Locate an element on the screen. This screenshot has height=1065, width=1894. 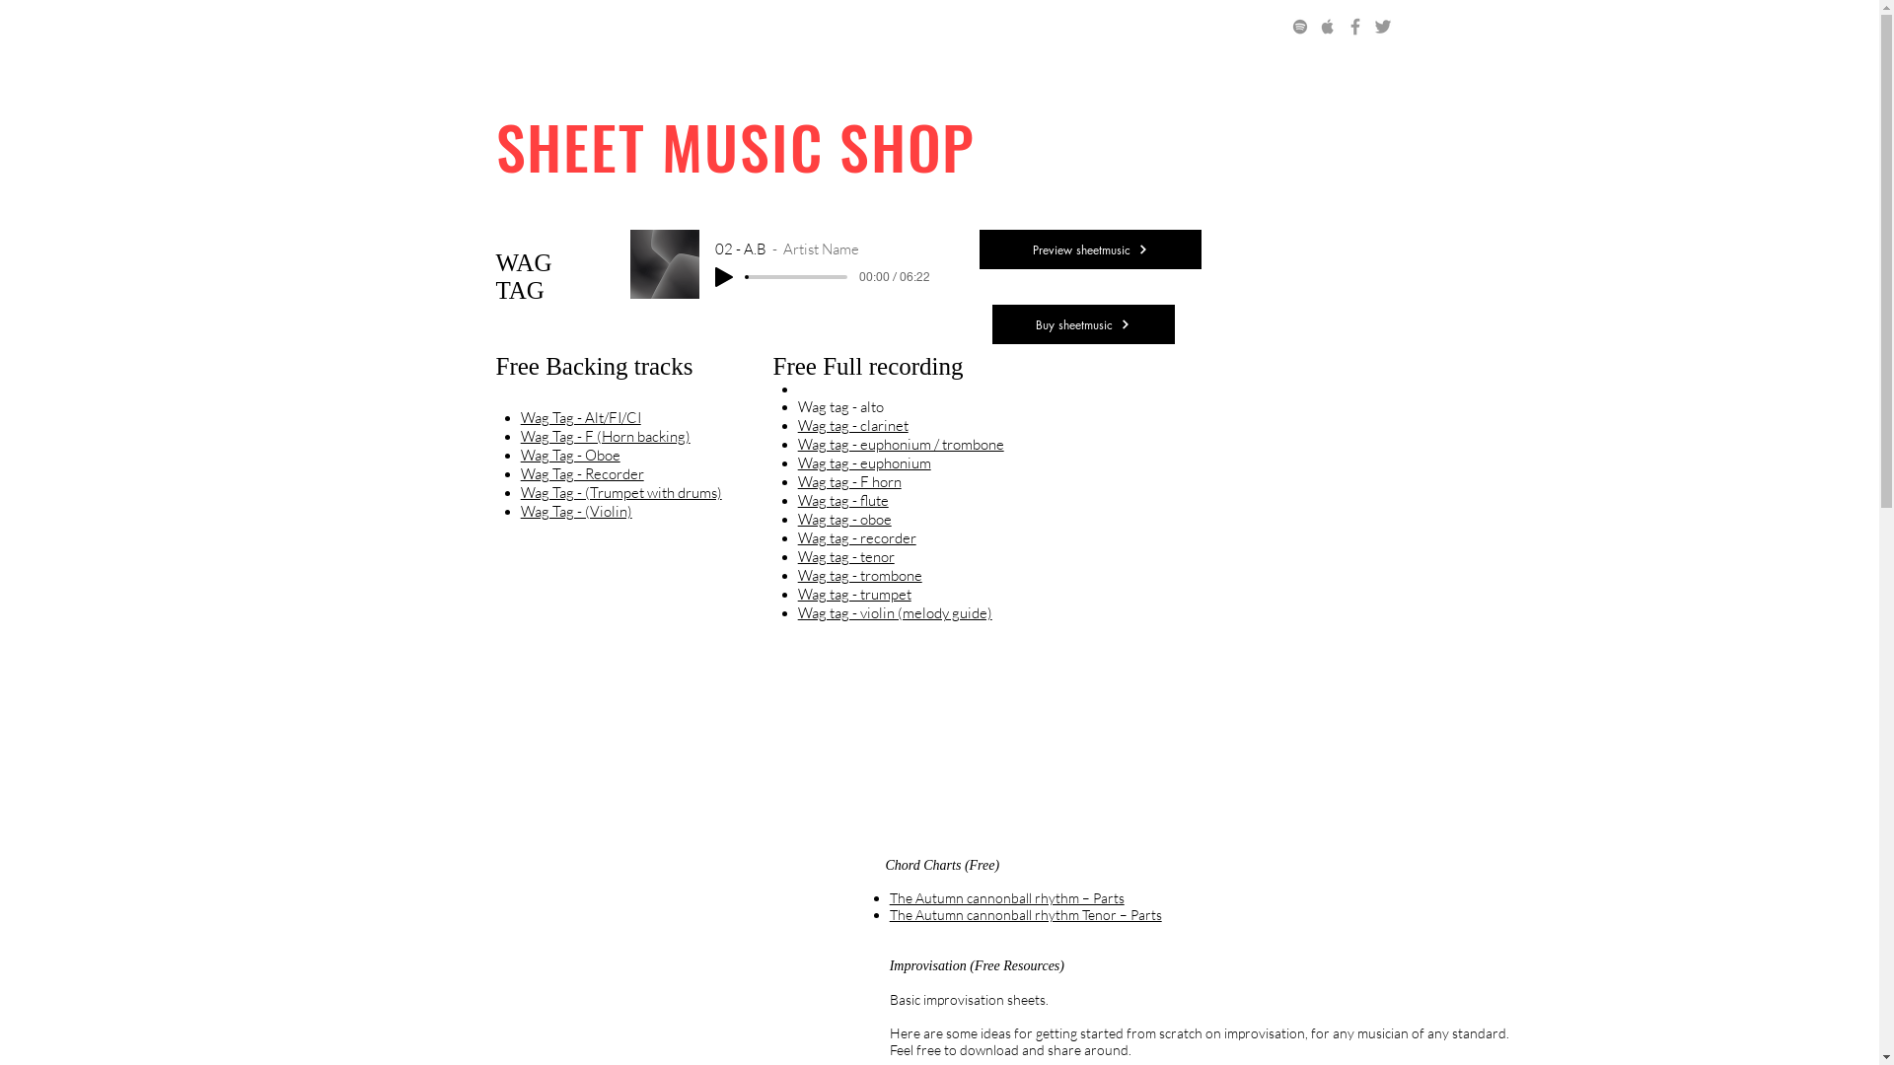
Wag Tag - (Trumpet with drums) is located at coordinates (621, 492).